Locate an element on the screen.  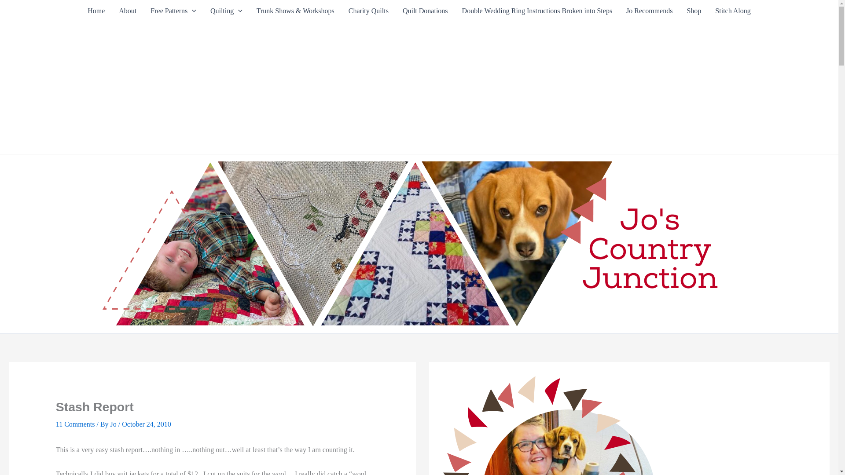
Free Patterns is located at coordinates (173, 11).